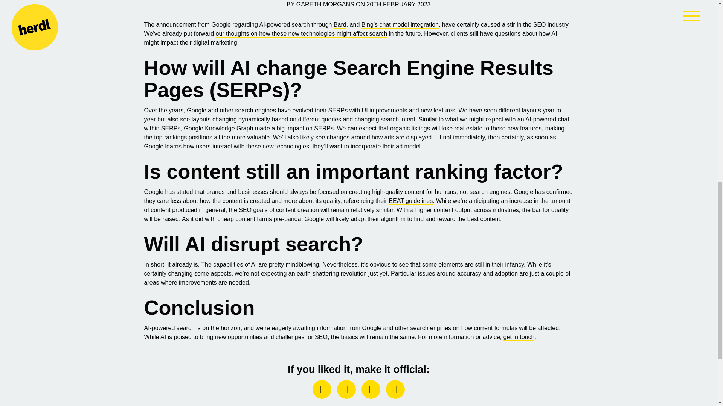 The width and height of the screenshot is (723, 406). Describe the element at coordinates (340, 25) in the screenshot. I see `Bard` at that location.